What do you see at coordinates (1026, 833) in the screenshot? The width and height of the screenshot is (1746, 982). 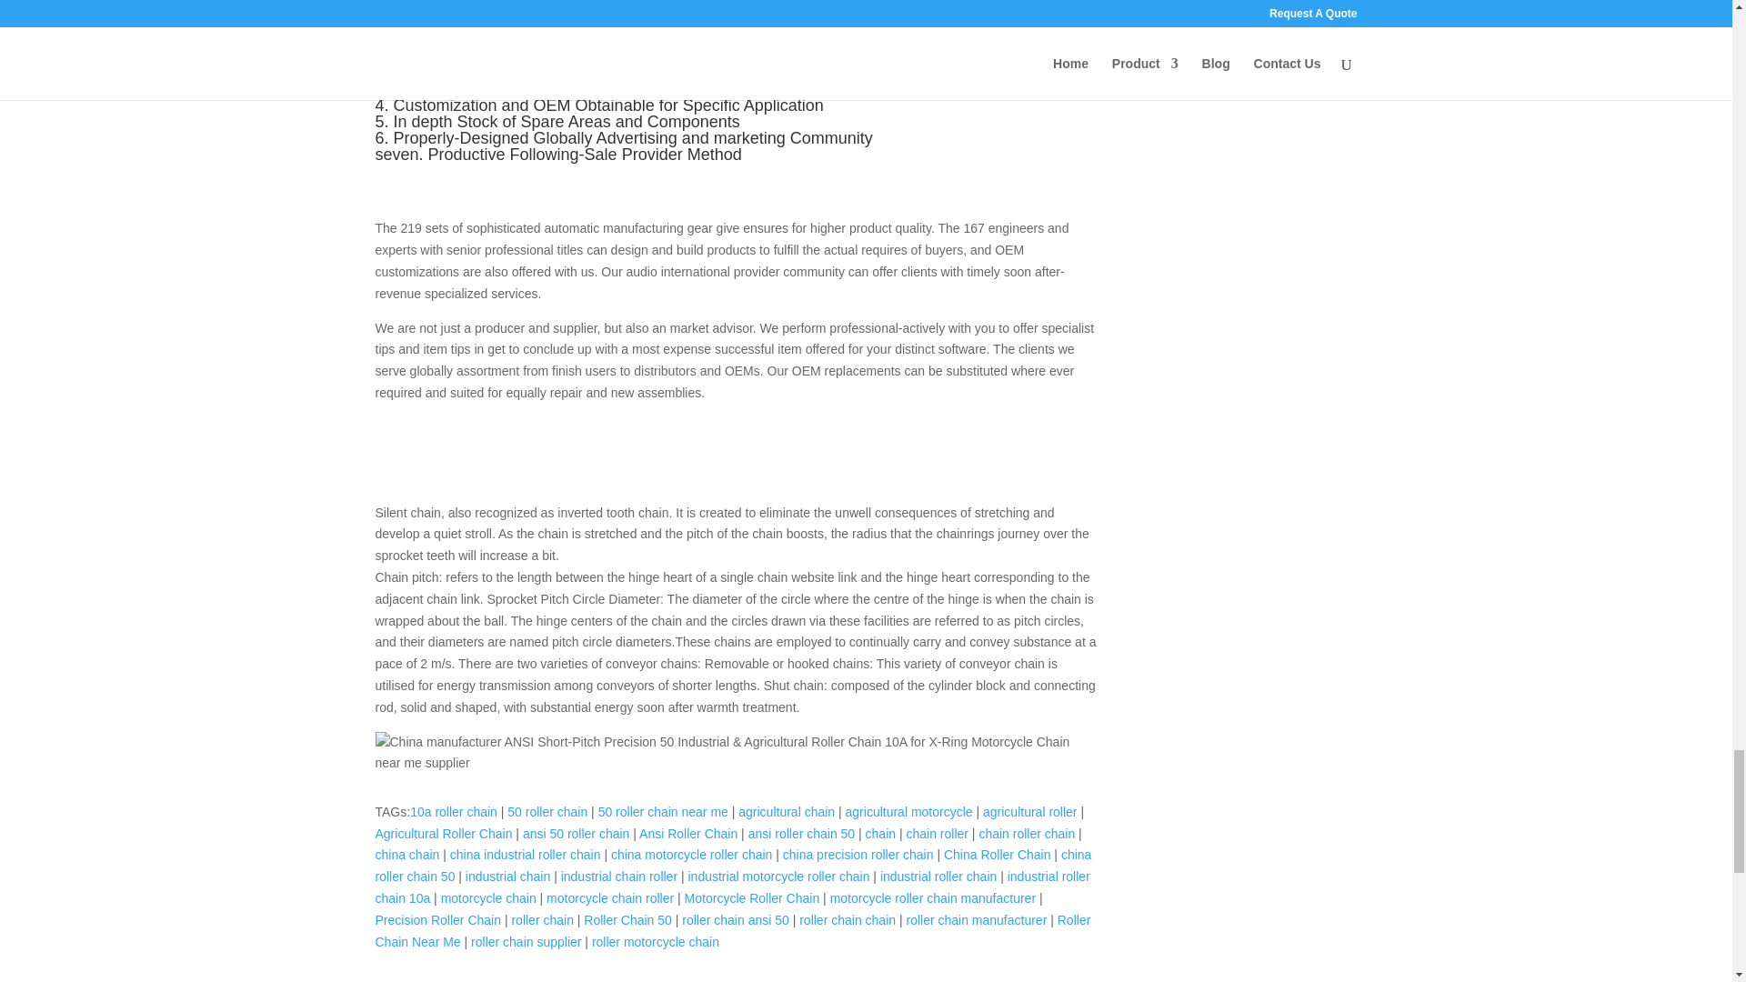 I see `chain roller chain` at bounding box center [1026, 833].